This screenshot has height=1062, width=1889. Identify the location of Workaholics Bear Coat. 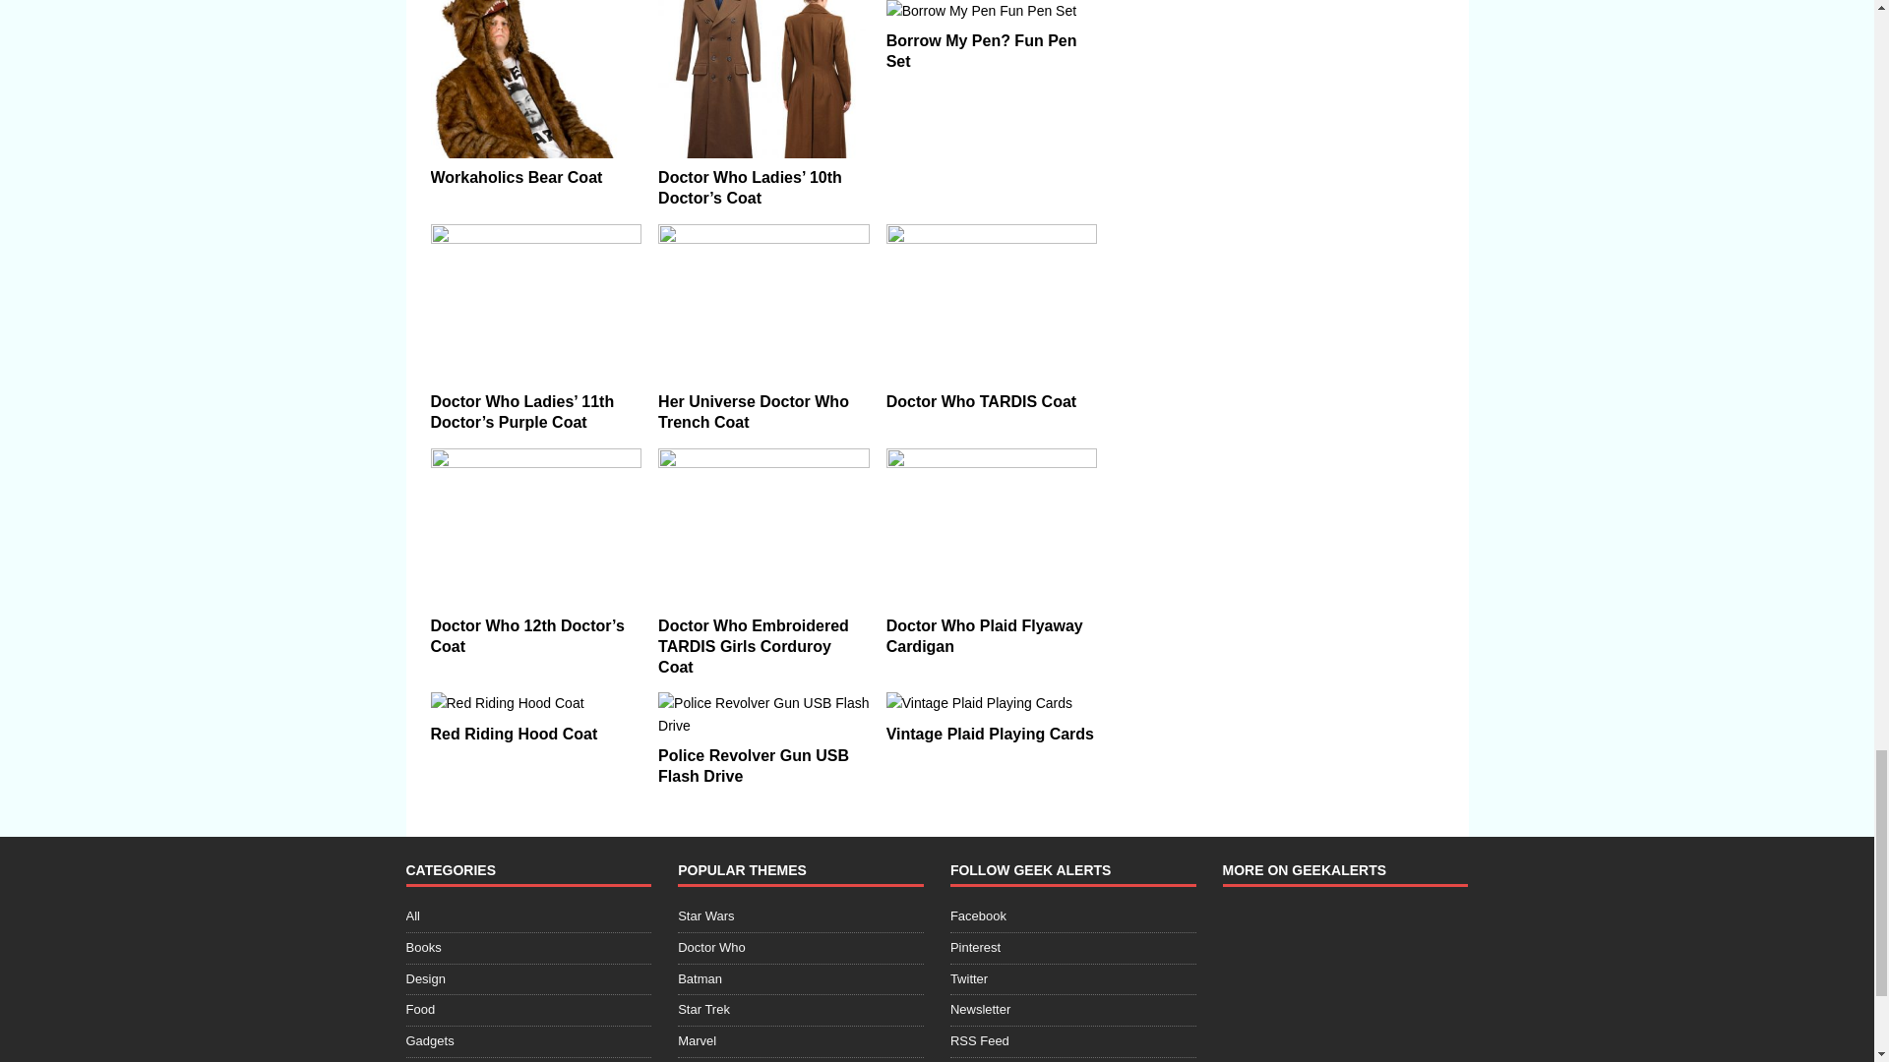
(535, 79).